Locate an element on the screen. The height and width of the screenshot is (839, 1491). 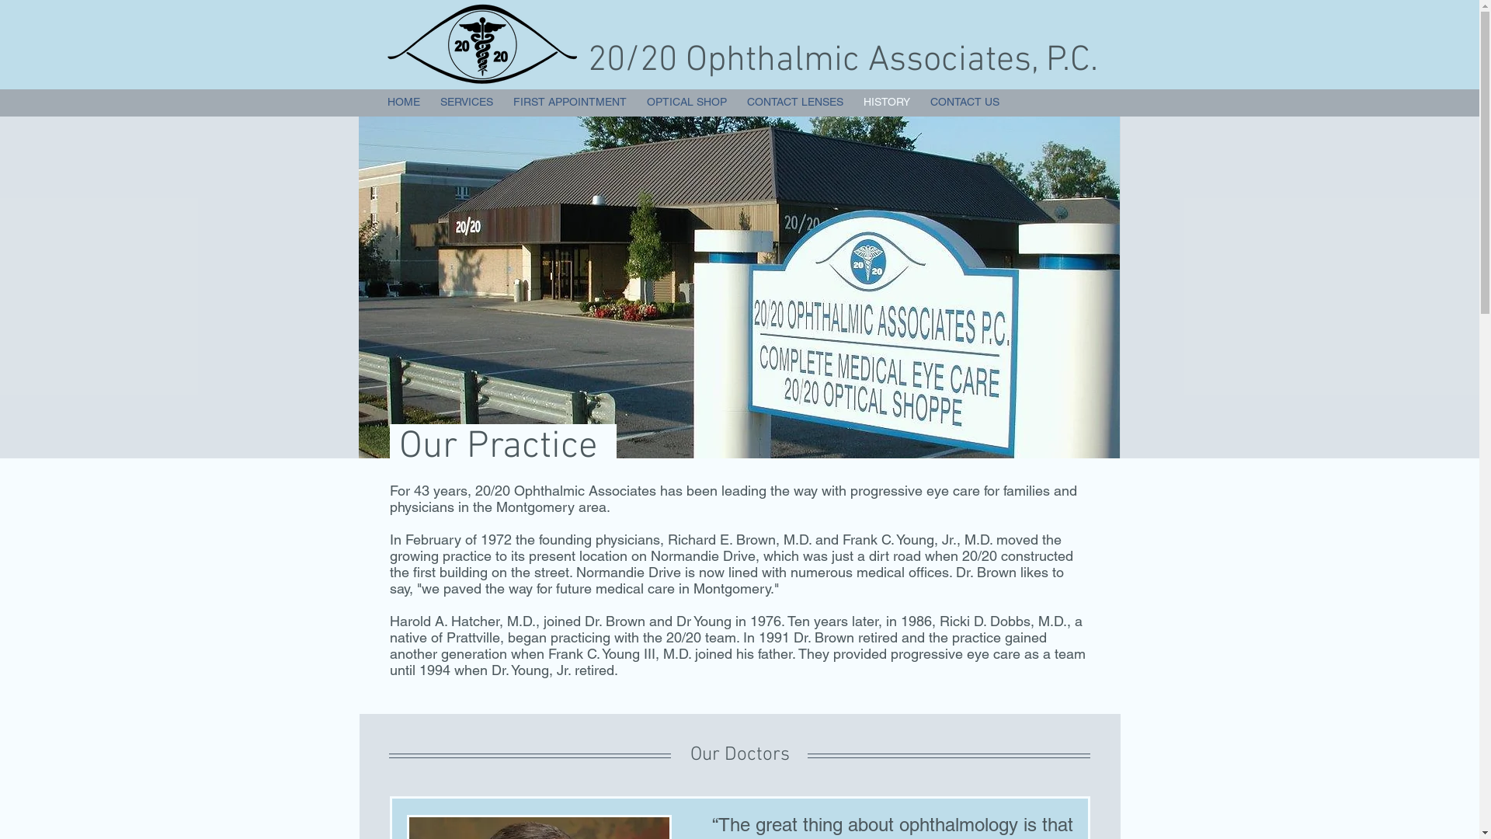
CONTACT LENSES is located at coordinates (794, 102).